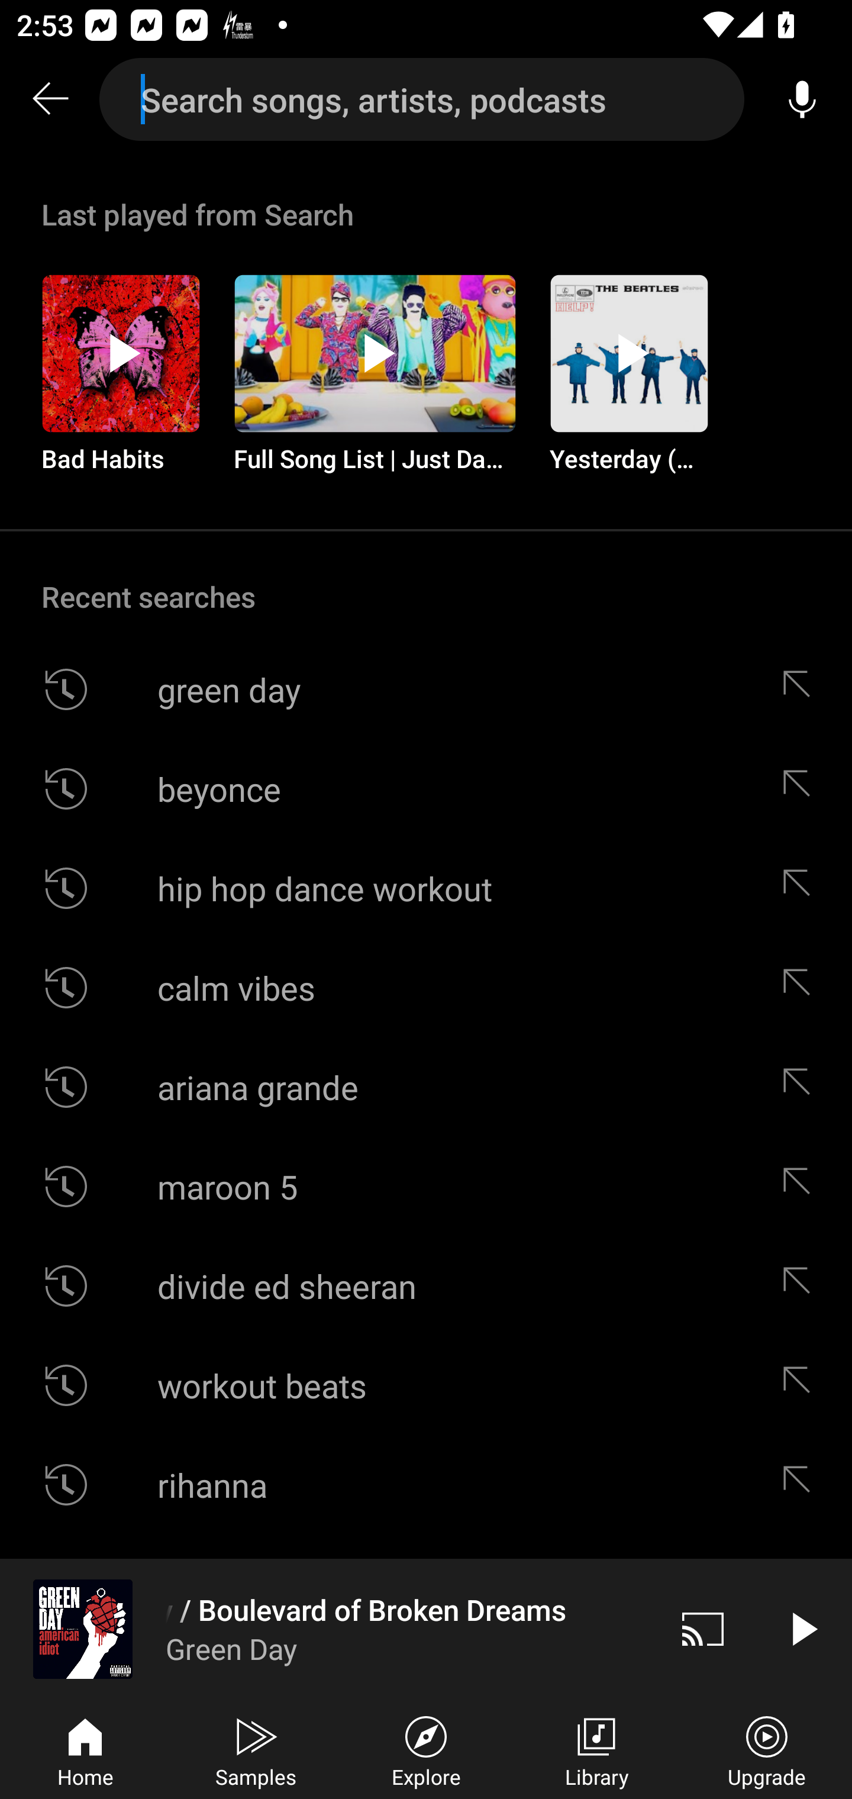  I want to click on Home, so click(85, 1749).